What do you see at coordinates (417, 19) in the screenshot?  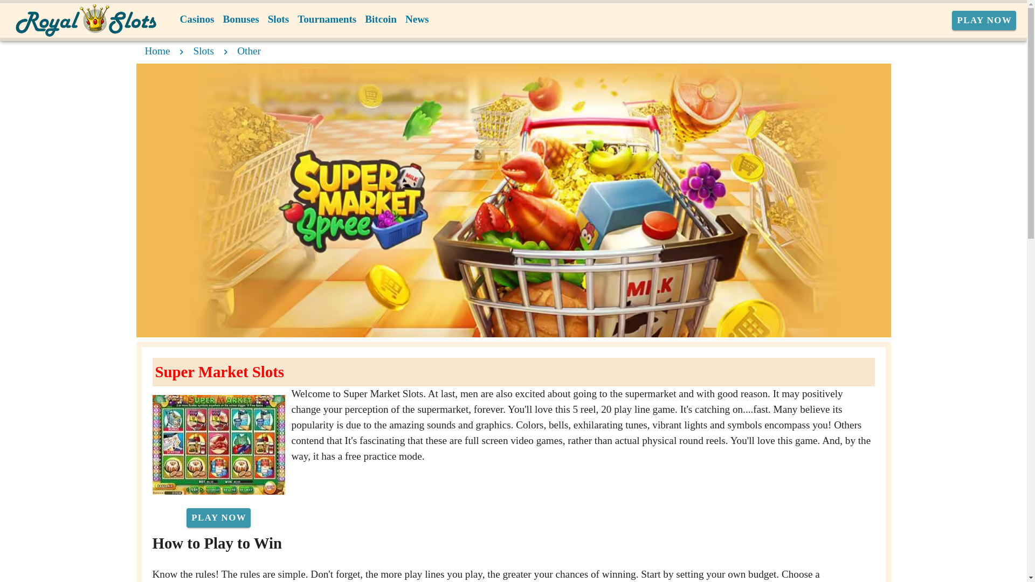 I see `News` at bounding box center [417, 19].